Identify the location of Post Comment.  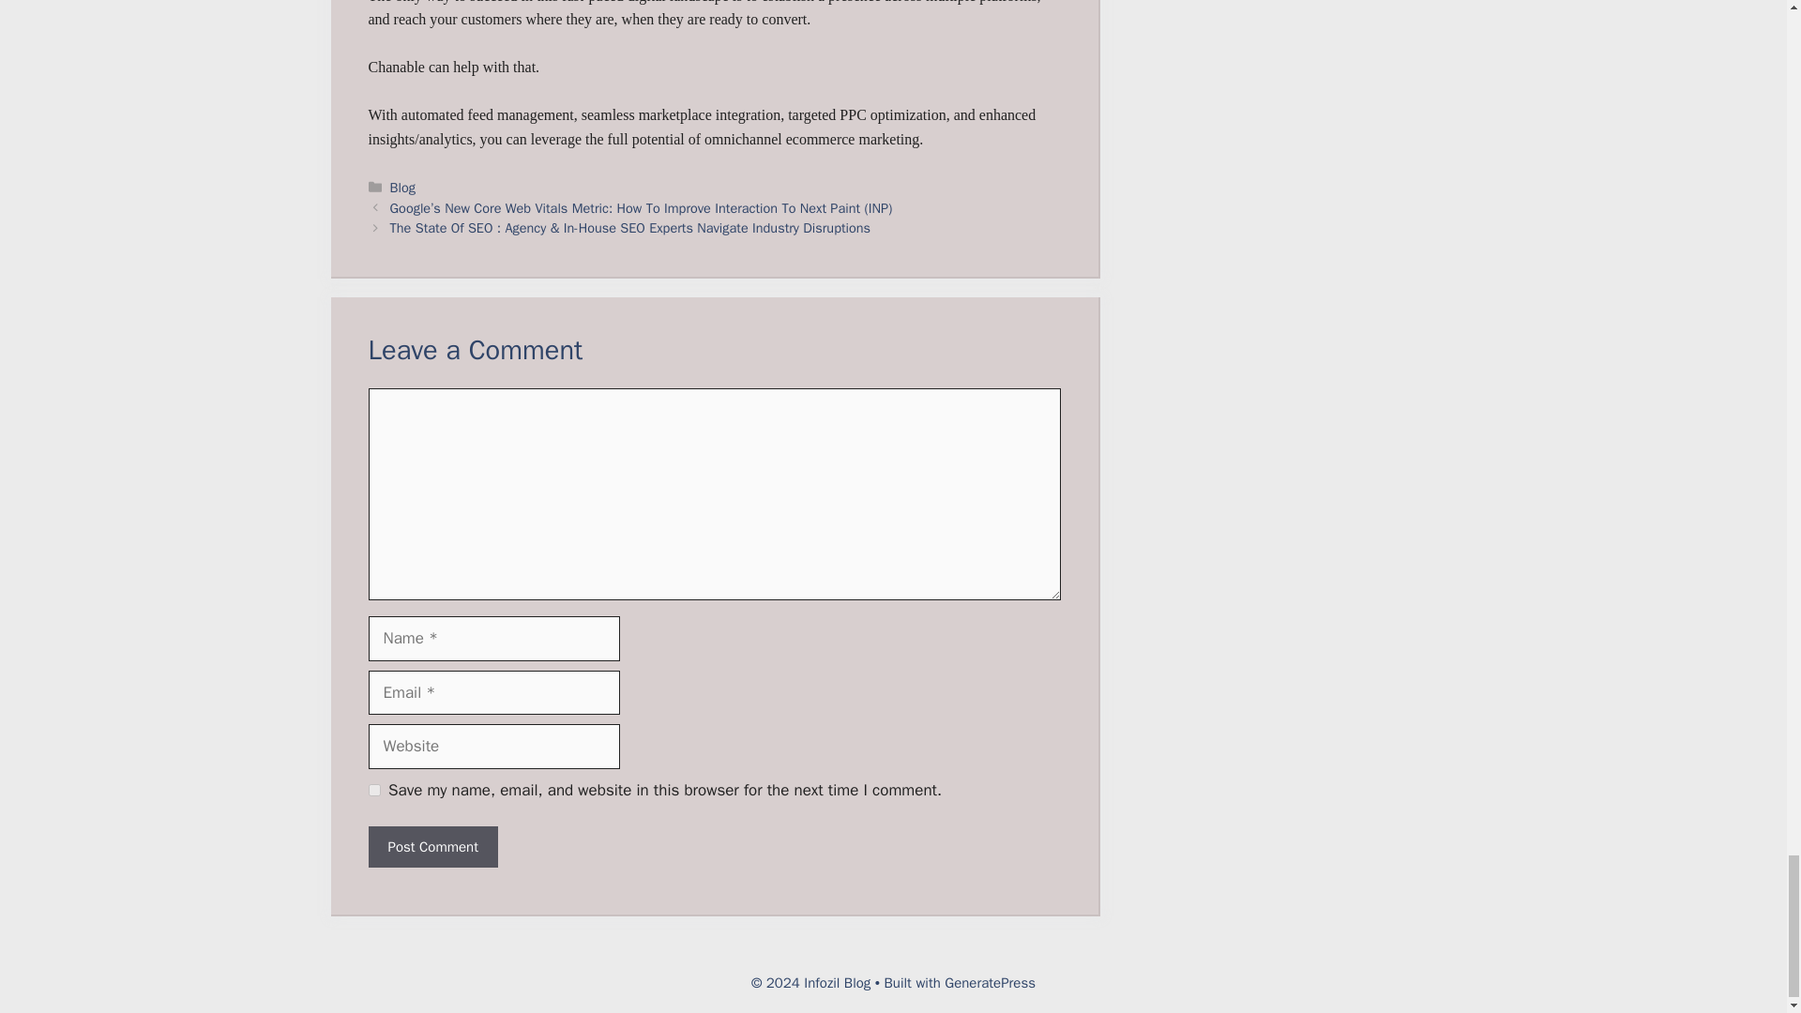
(431, 847).